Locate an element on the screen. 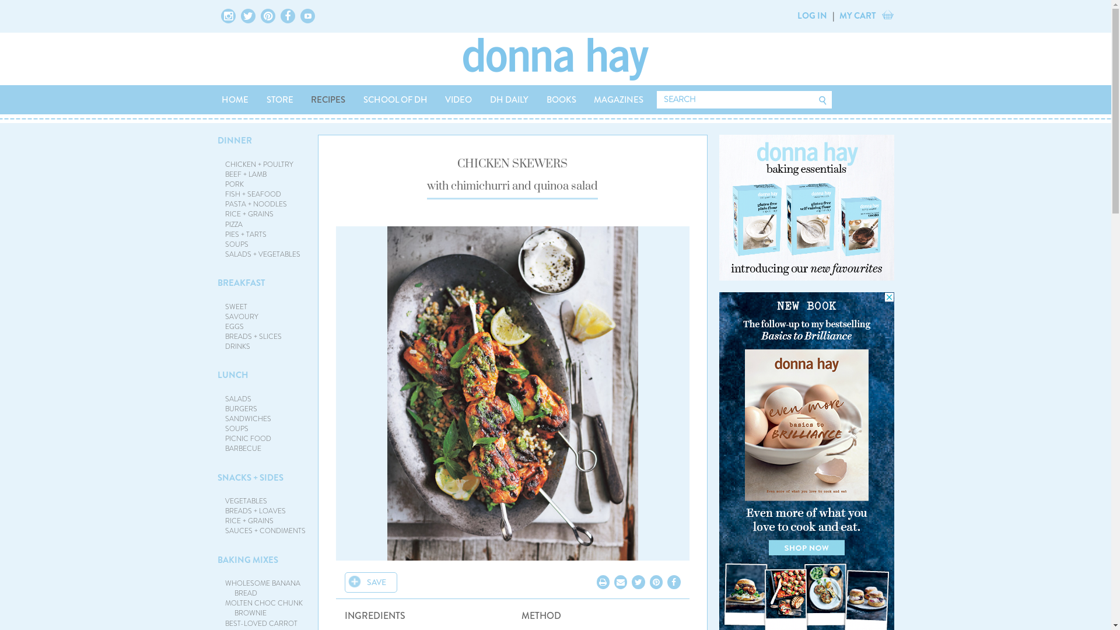 This screenshot has width=1120, height=630. BOOKS is located at coordinates (561, 100).